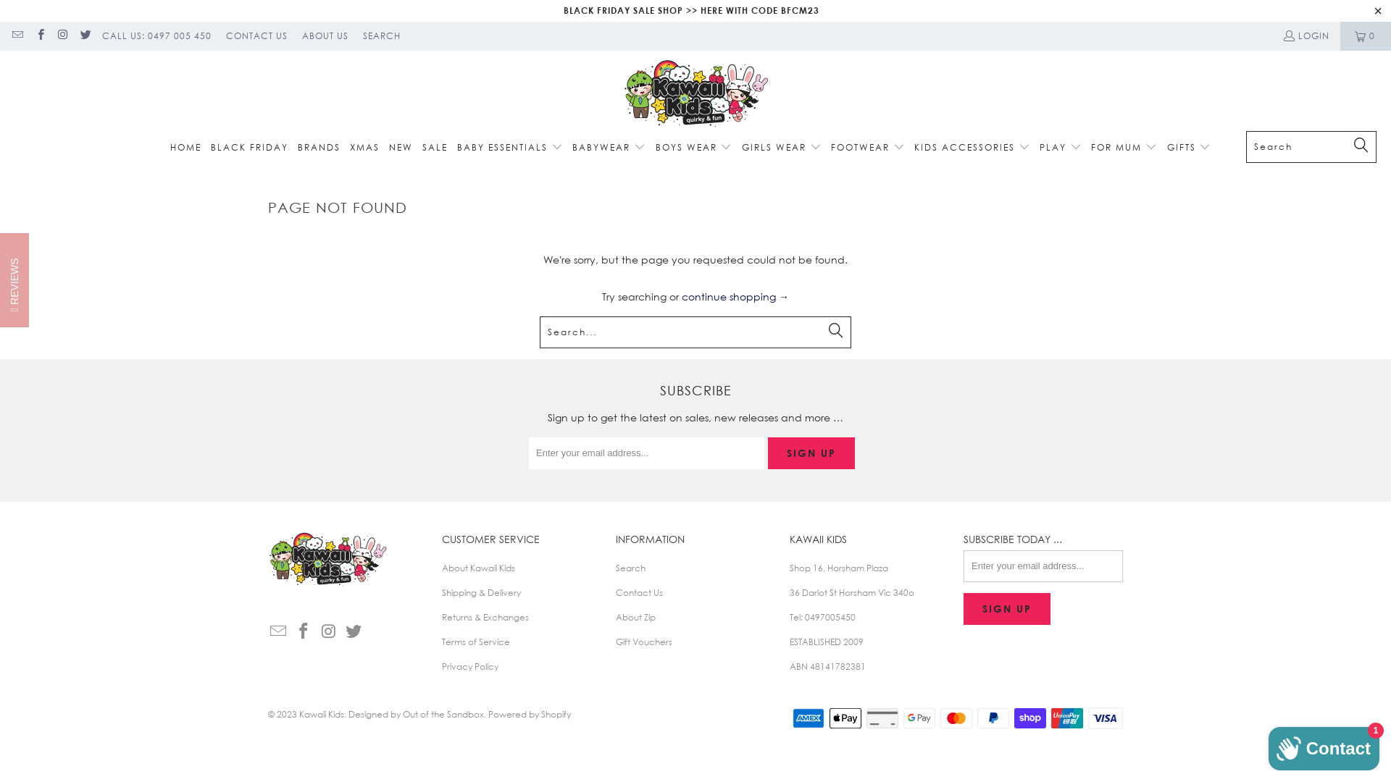  Describe the element at coordinates (85, 36) in the screenshot. I see `Kawaii Kids on Twitter` at that location.